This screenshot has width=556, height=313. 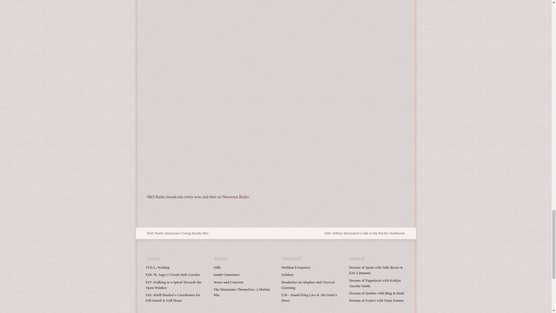 What do you see at coordinates (158, 267) in the screenshot?
I see `Permanent link to STILL, Waiting` at bounding box center [158, 267].